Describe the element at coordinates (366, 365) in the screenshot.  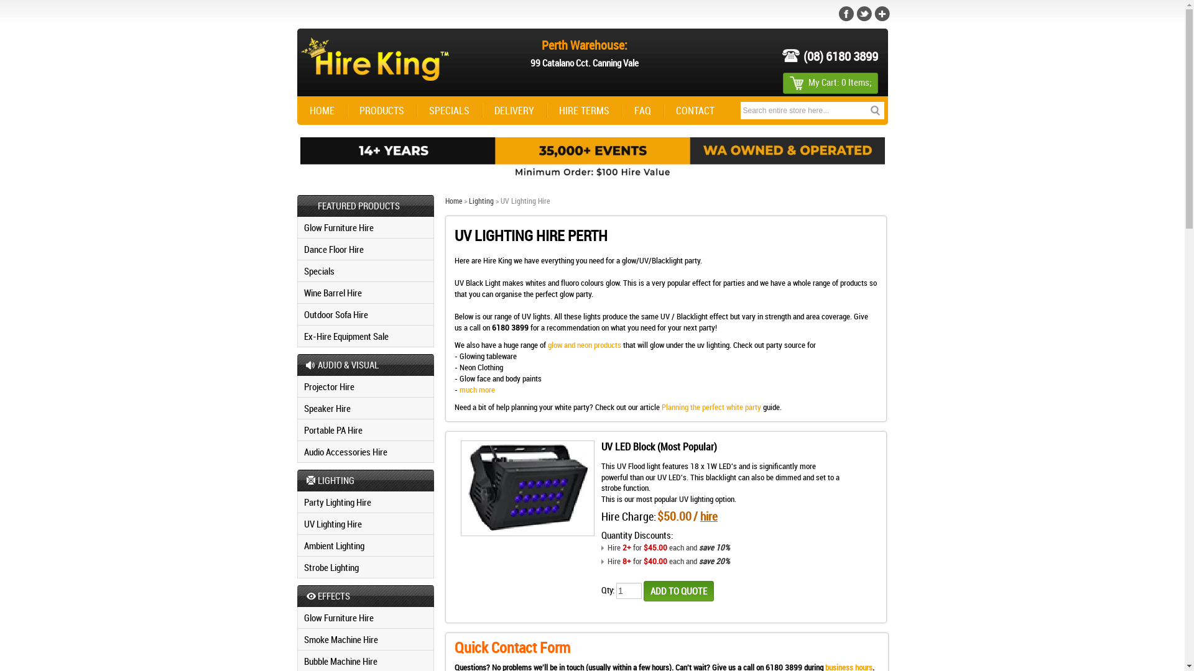
I see `AUDIO & VISUAL` at that location.